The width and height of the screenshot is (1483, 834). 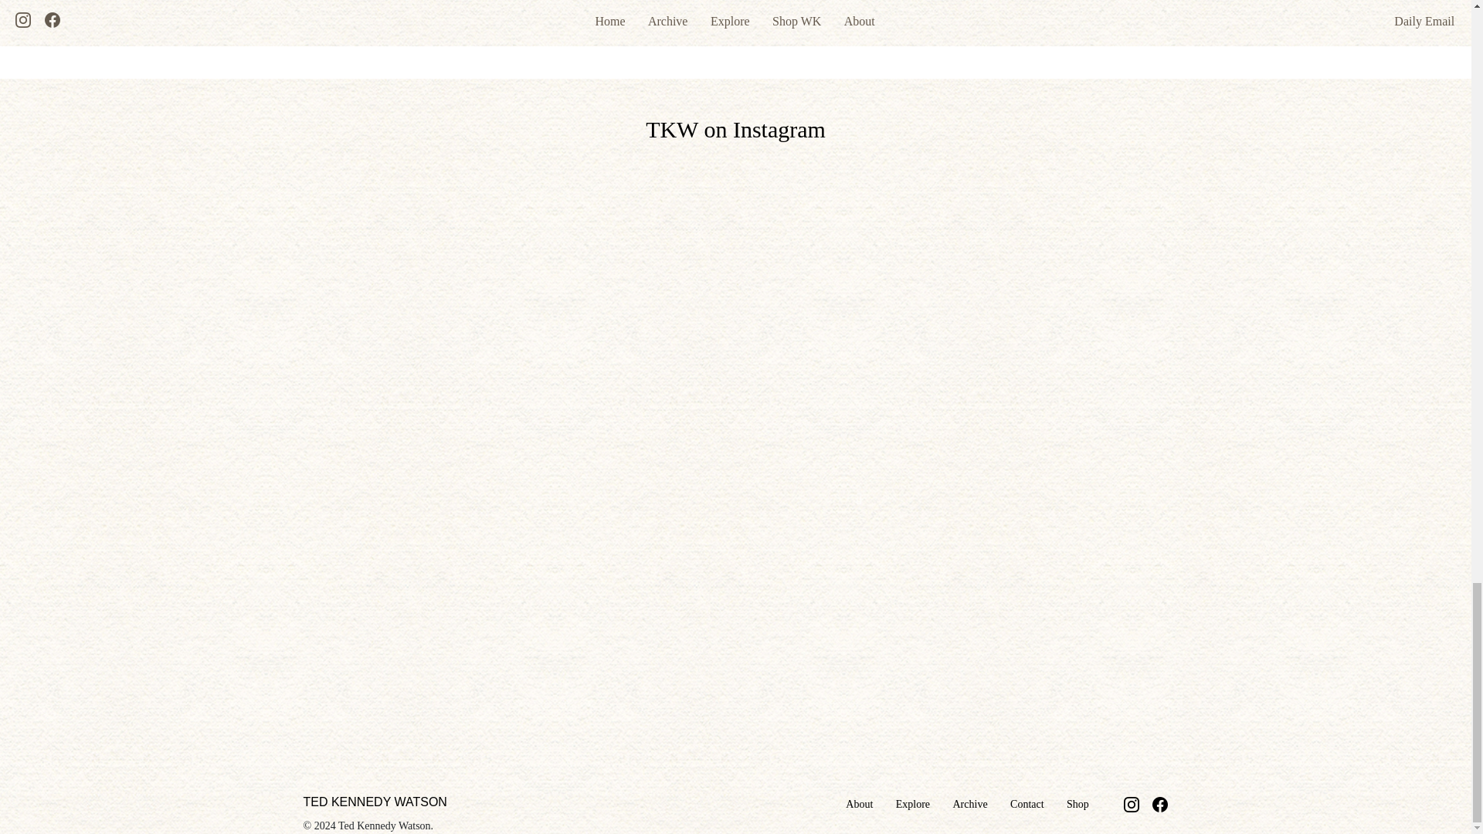 What do you see at coordinates (735, 130) in the screenshot?
I see `TKW on Instagram` at bounding box center [735, 130].